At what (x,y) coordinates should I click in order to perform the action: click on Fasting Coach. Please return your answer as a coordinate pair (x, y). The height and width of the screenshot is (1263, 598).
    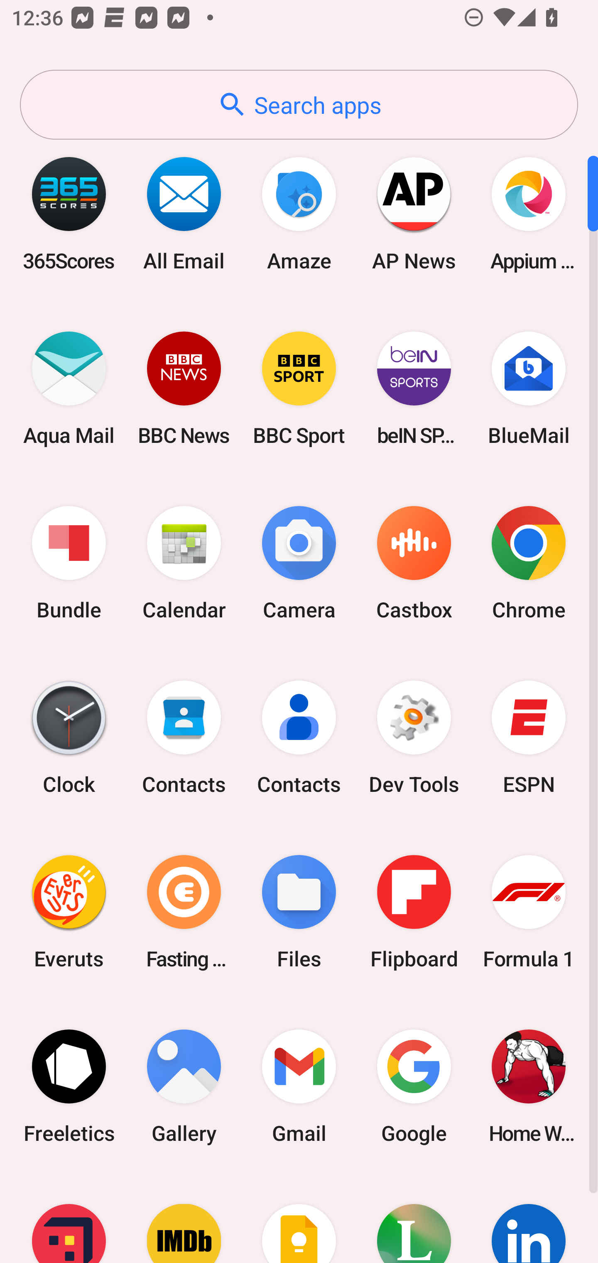
    Looking at the image, I should click on (184, 912).